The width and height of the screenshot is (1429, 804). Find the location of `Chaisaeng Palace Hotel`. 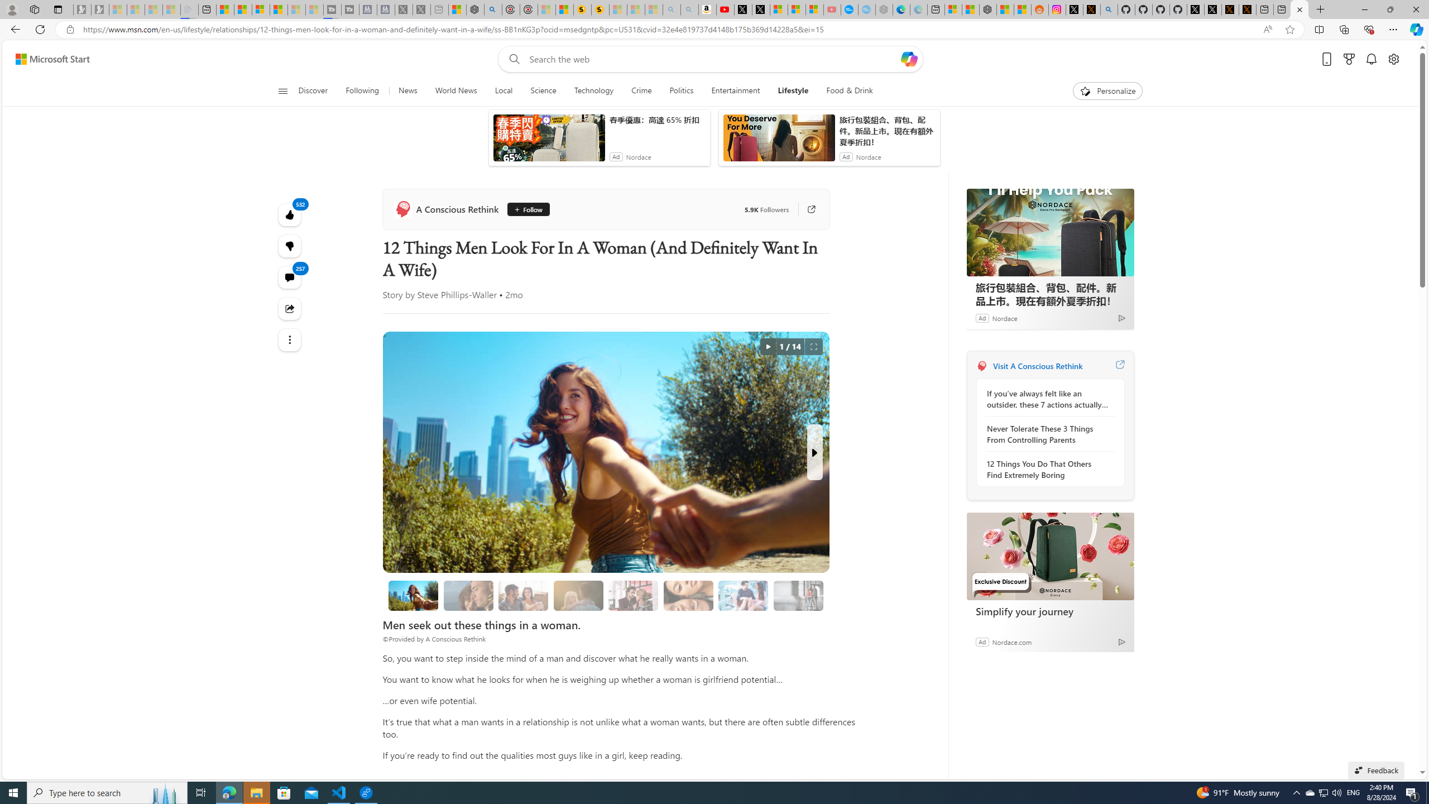

Chaisaeng Palace Hotel is located at coordinates (1058, 429).